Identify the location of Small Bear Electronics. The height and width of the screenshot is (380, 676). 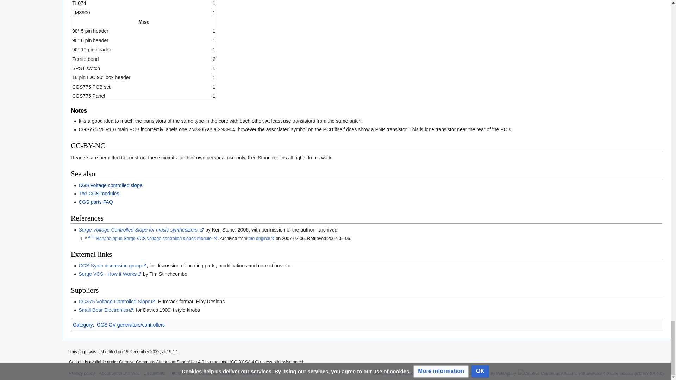
(106, 310).